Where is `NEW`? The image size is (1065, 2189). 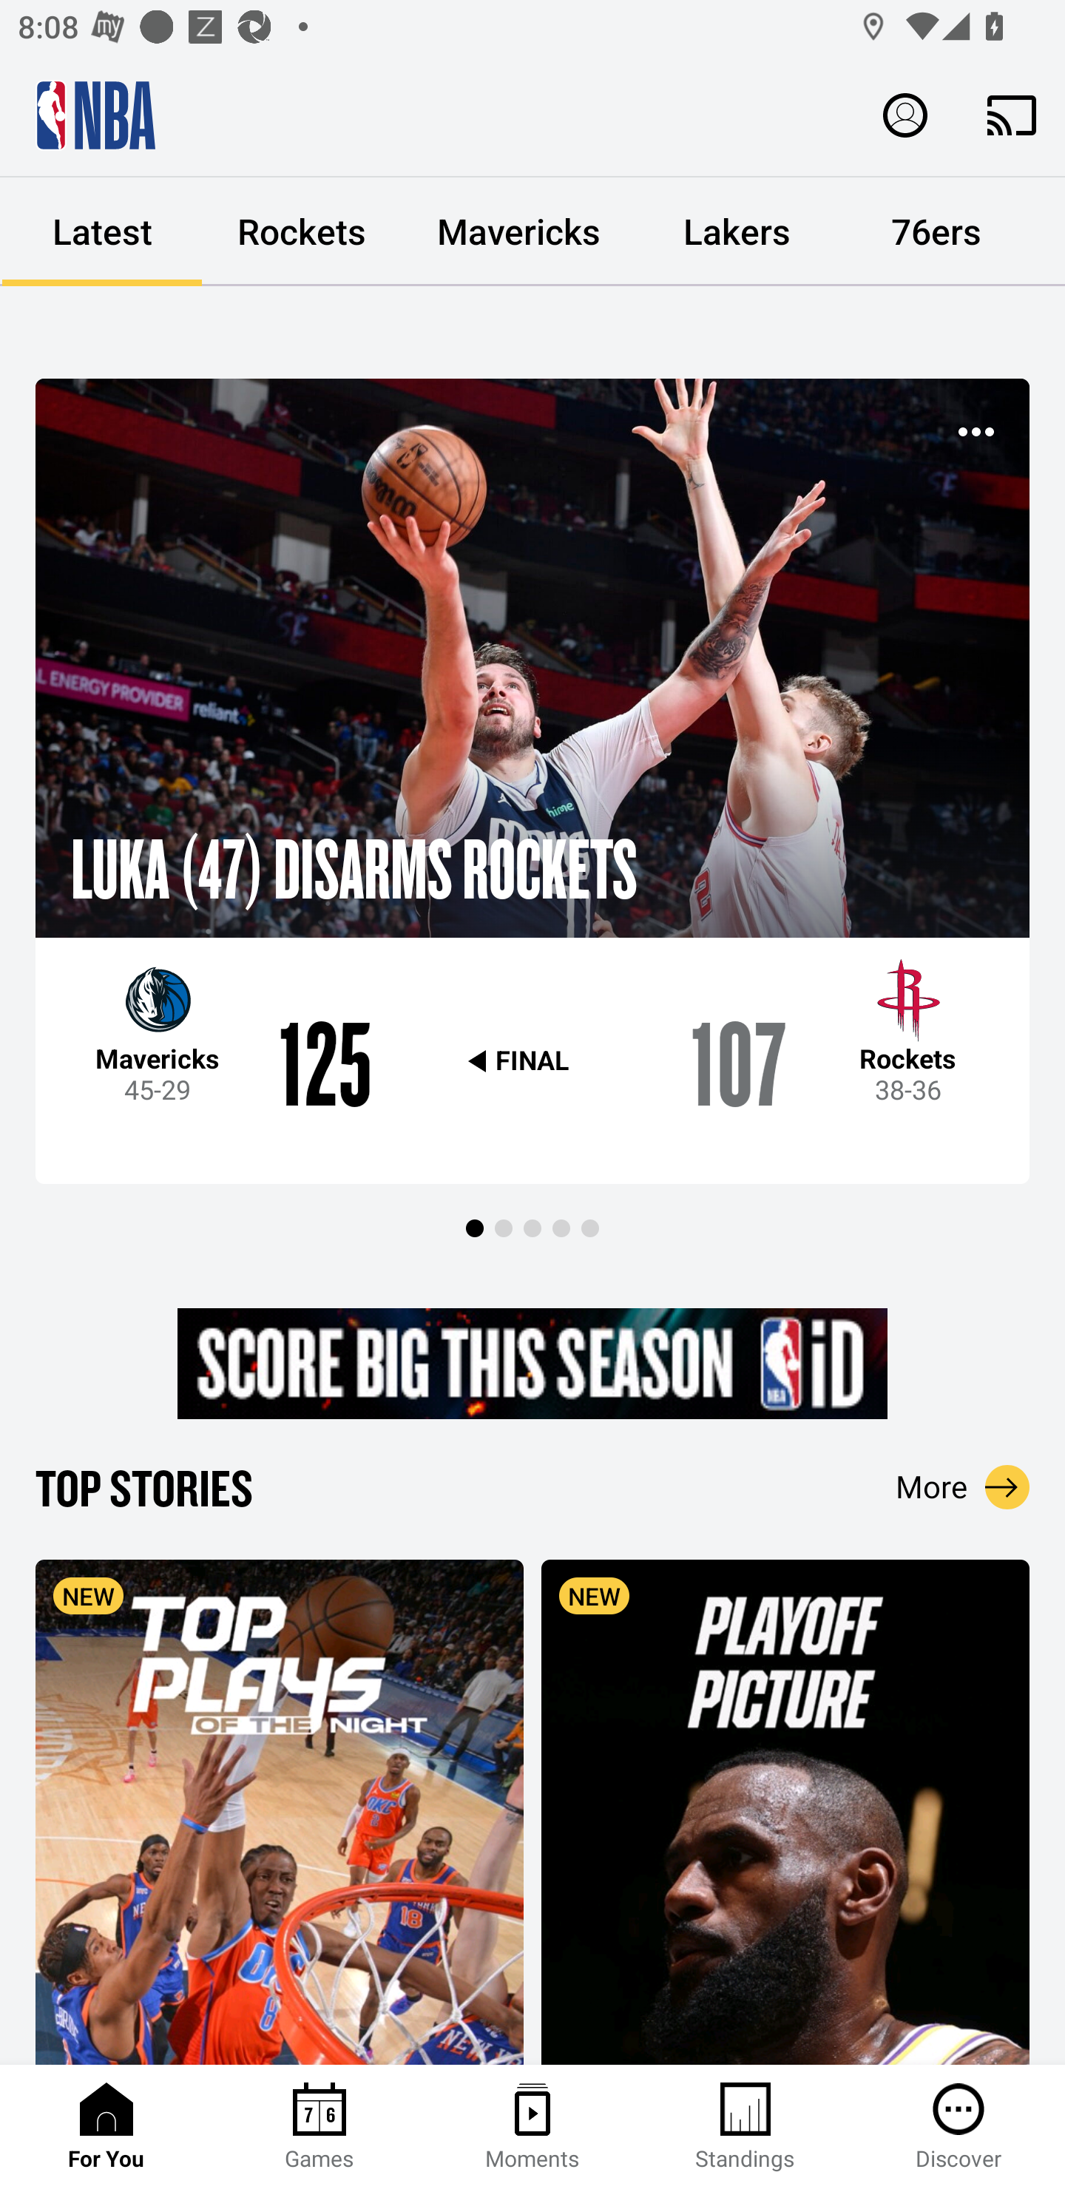
NEW is located at coordinates (785, 1811).